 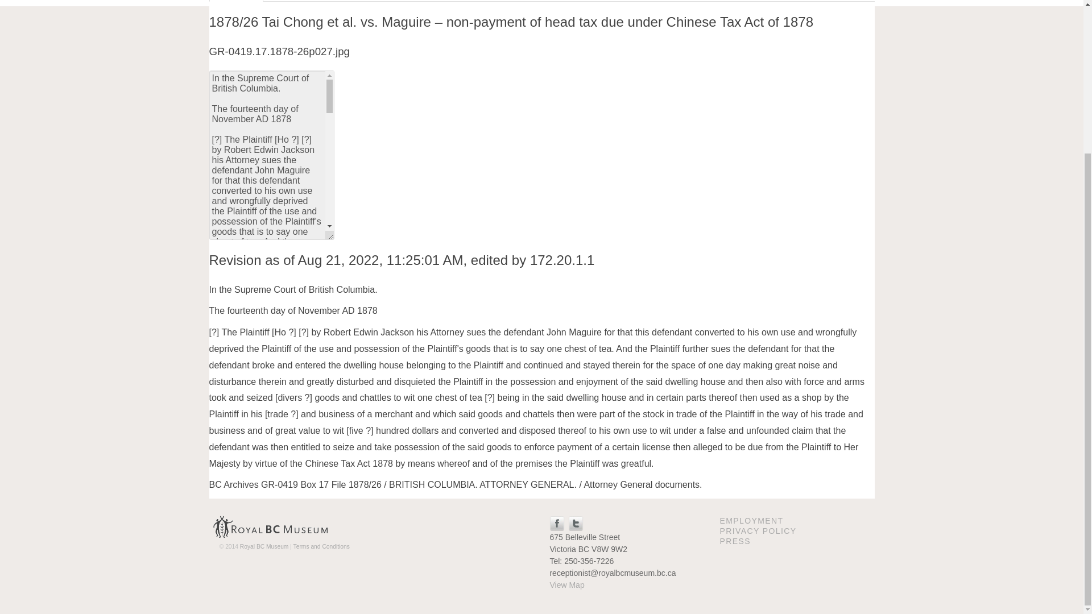 What do you see at coordinates (646, 1) in the screenshot?
I see `View history` at bounding box center [646, 1].